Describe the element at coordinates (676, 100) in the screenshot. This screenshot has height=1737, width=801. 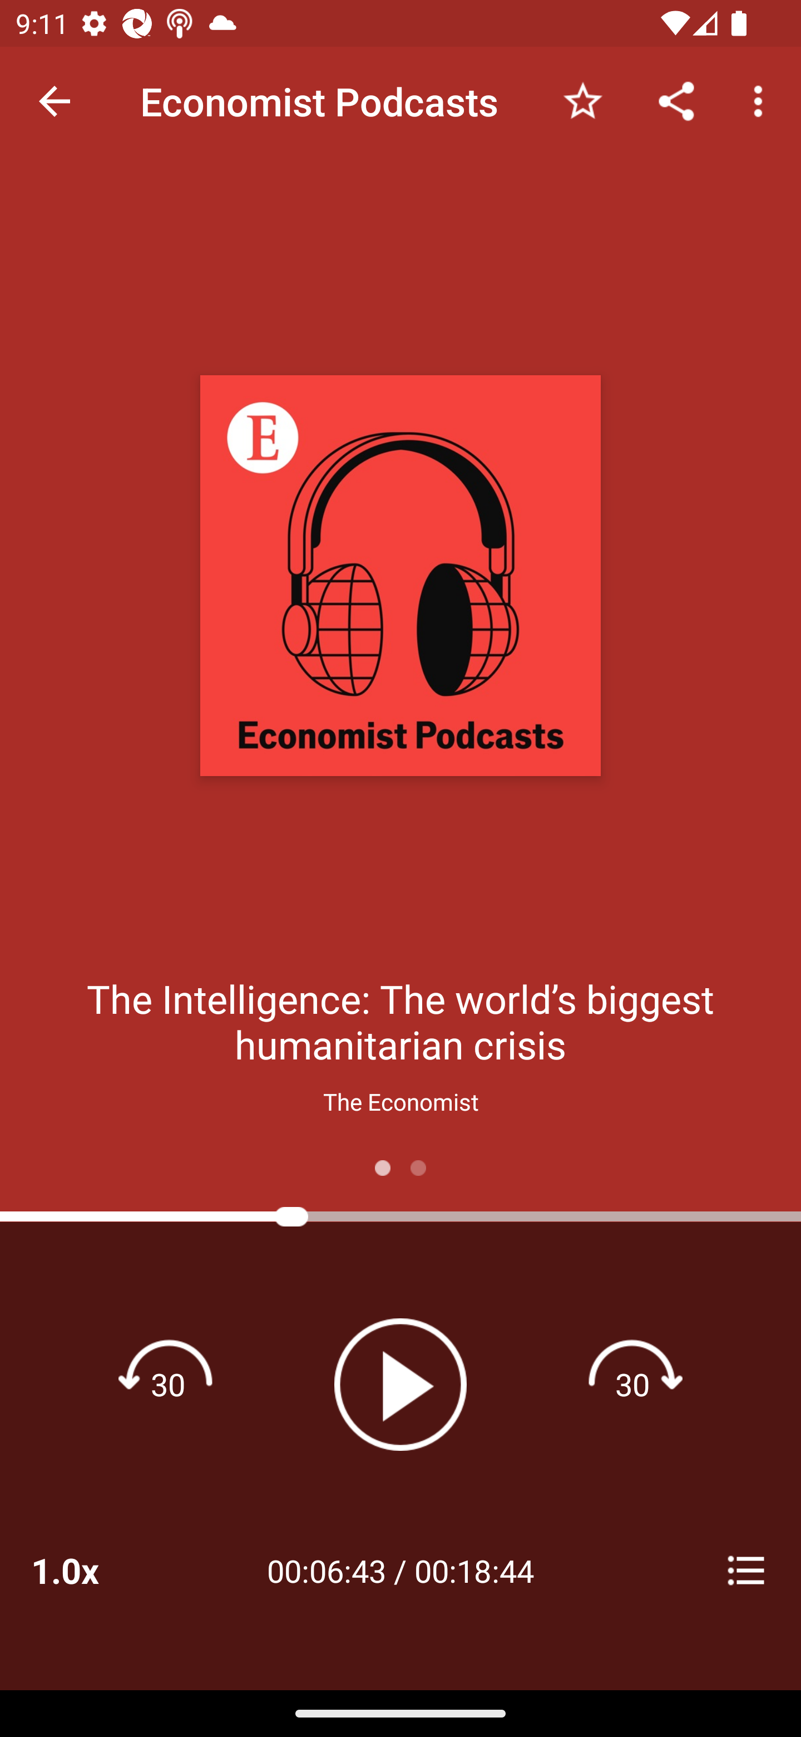
I see `Share...` at that location.